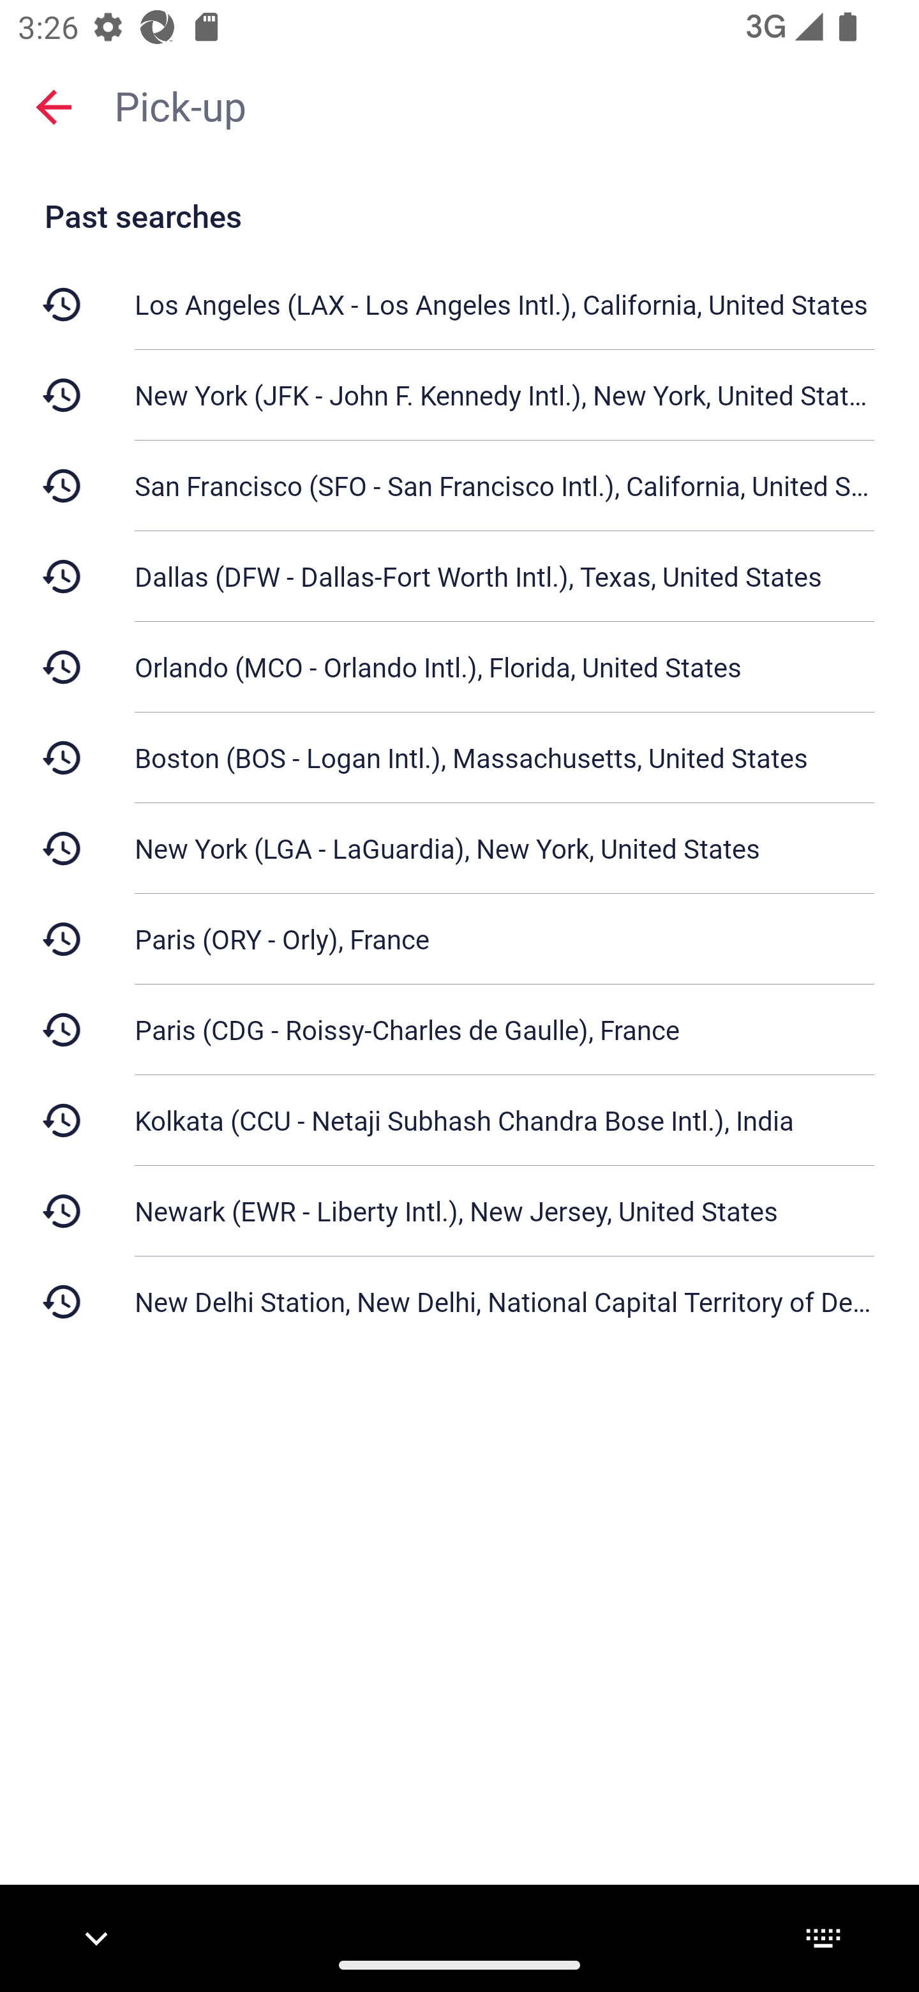  What do you see at coordinates (54, 106) in the screenshot?
I see `Close search screen` at bounding box center [54, 106].